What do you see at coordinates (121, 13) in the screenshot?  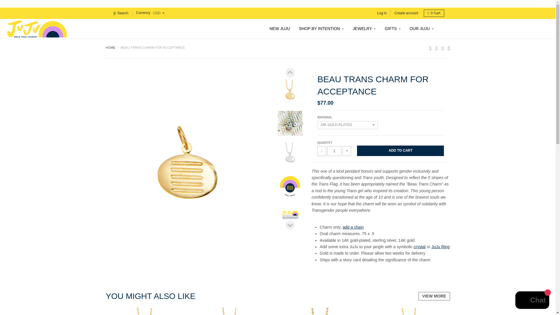 I see `Search` at bounding box center [121, 13].